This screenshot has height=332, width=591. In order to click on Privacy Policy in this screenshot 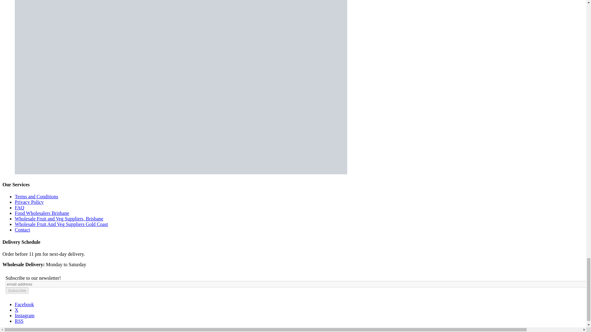, I will do `click(29, 202)`.